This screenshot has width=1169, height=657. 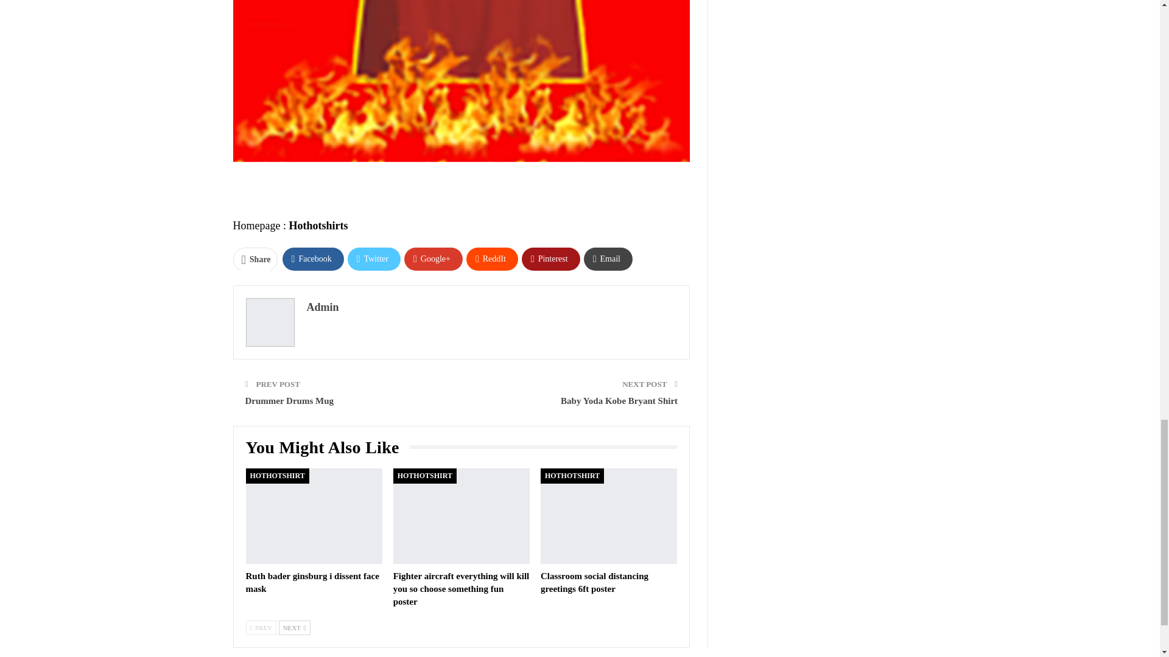 What do you see at coordinates (314, 516) in the screenshot?
I see `Ruth bader ginsburg i dissent face mask` at bounding box center [314, 516].